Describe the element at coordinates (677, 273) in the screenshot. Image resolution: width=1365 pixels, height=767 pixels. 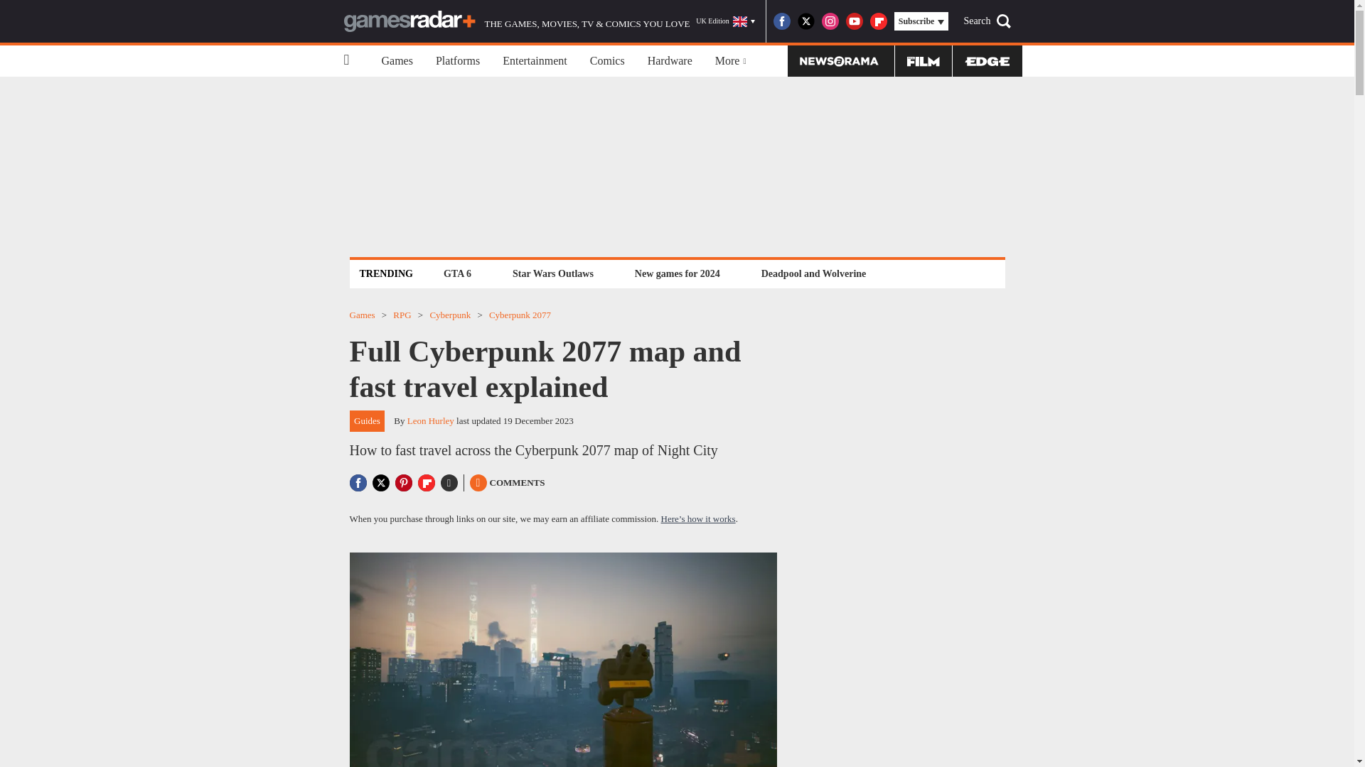
I see `New games for 2024` at that location.